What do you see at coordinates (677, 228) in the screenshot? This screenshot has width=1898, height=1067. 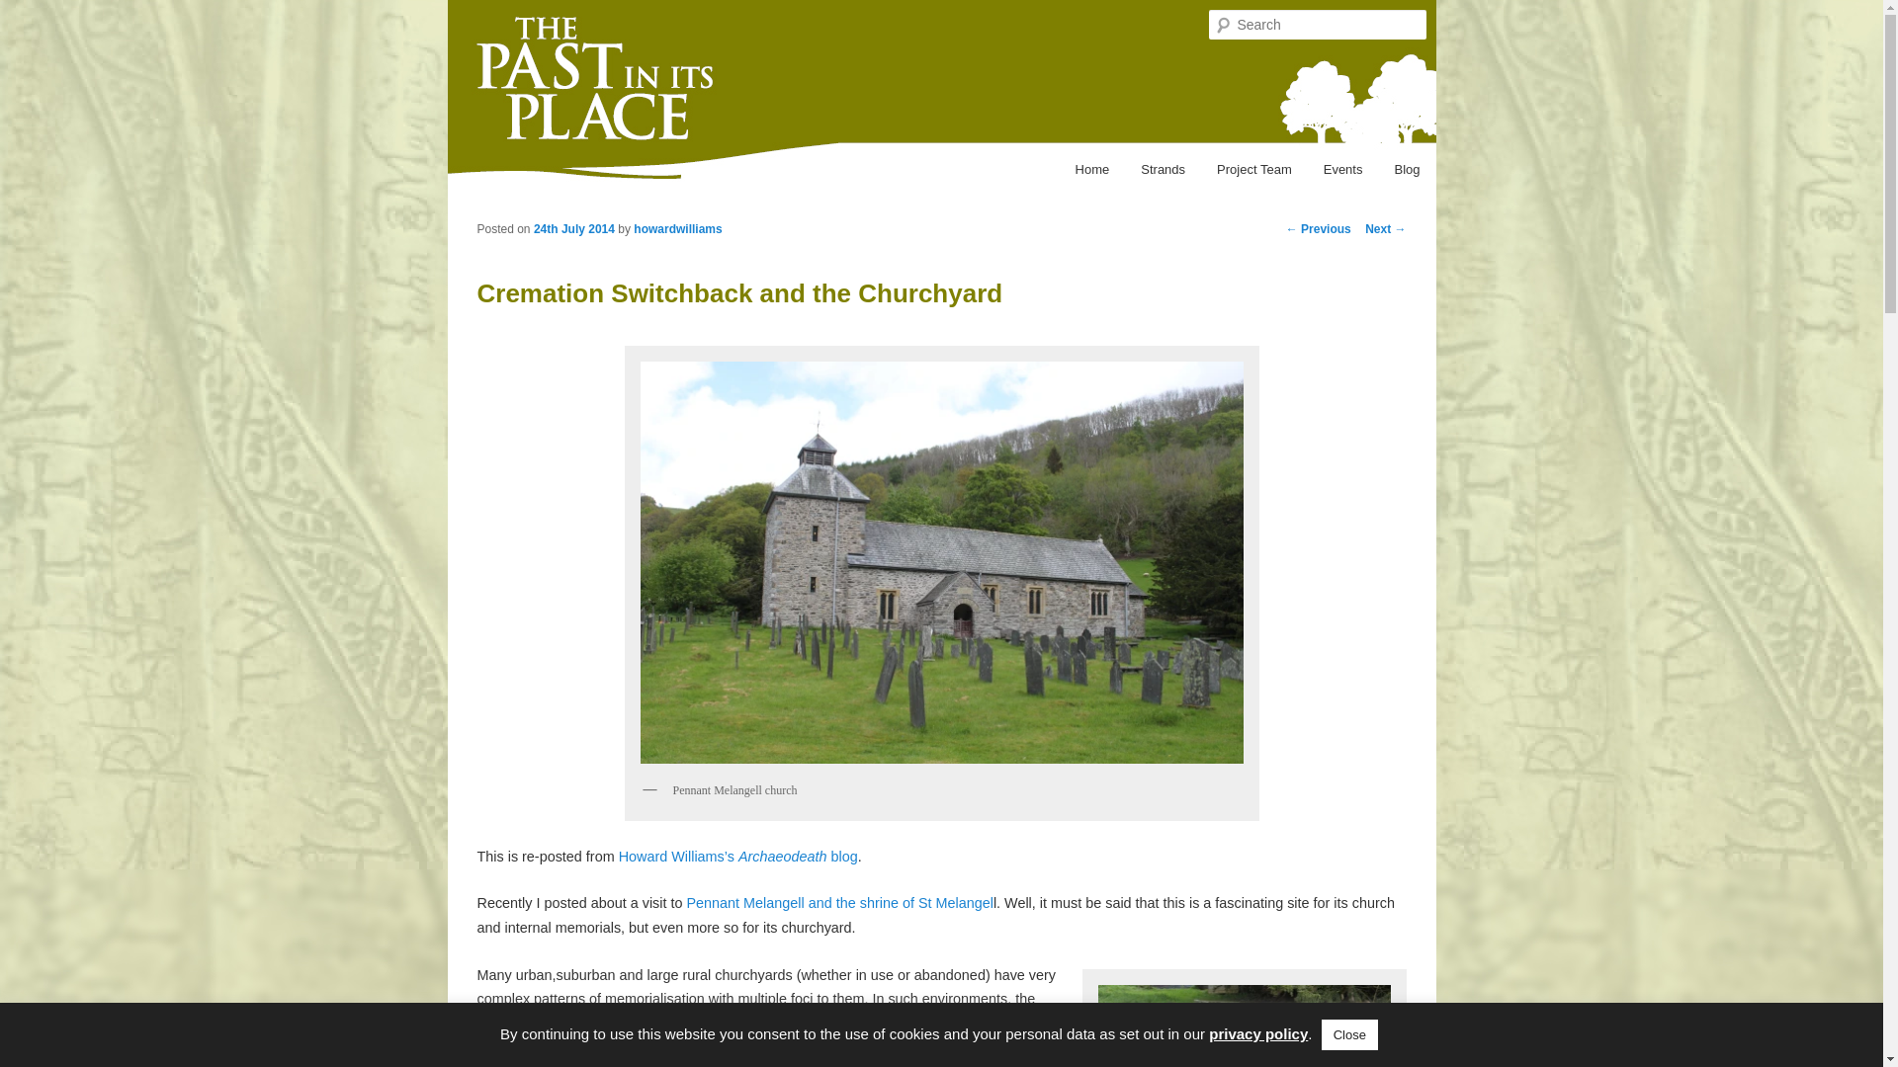 I see `howardwilliams` at bounding box center [677, 228].